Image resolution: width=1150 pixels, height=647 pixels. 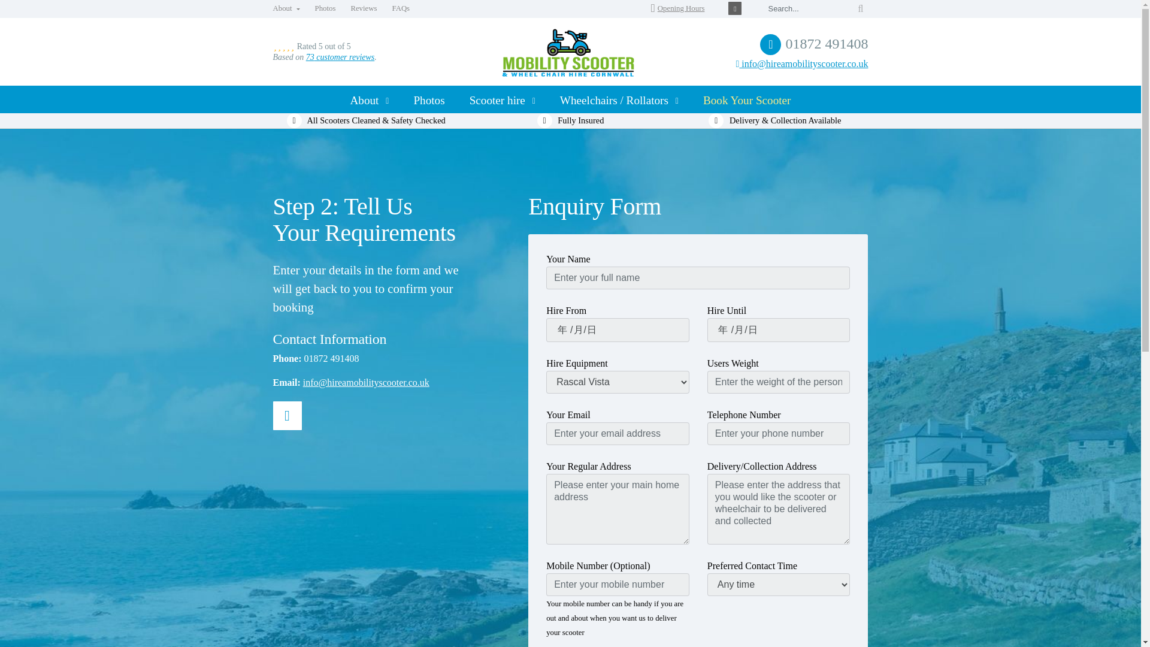 What do you see at coordinates (364, 8) in the screenshot?
I see `Reviews` at bounding box center [364, 8].